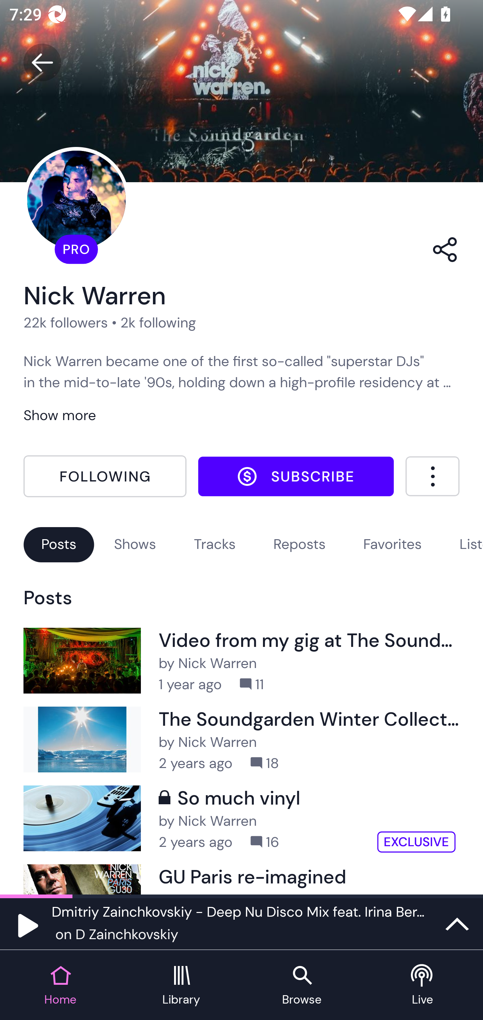 Image resolution: width=483 pixels, height=1020 pixels. What do you see at coordinates (215, 544) in the screenshot?
I see `Tracks` at bounding box center [215, 544].